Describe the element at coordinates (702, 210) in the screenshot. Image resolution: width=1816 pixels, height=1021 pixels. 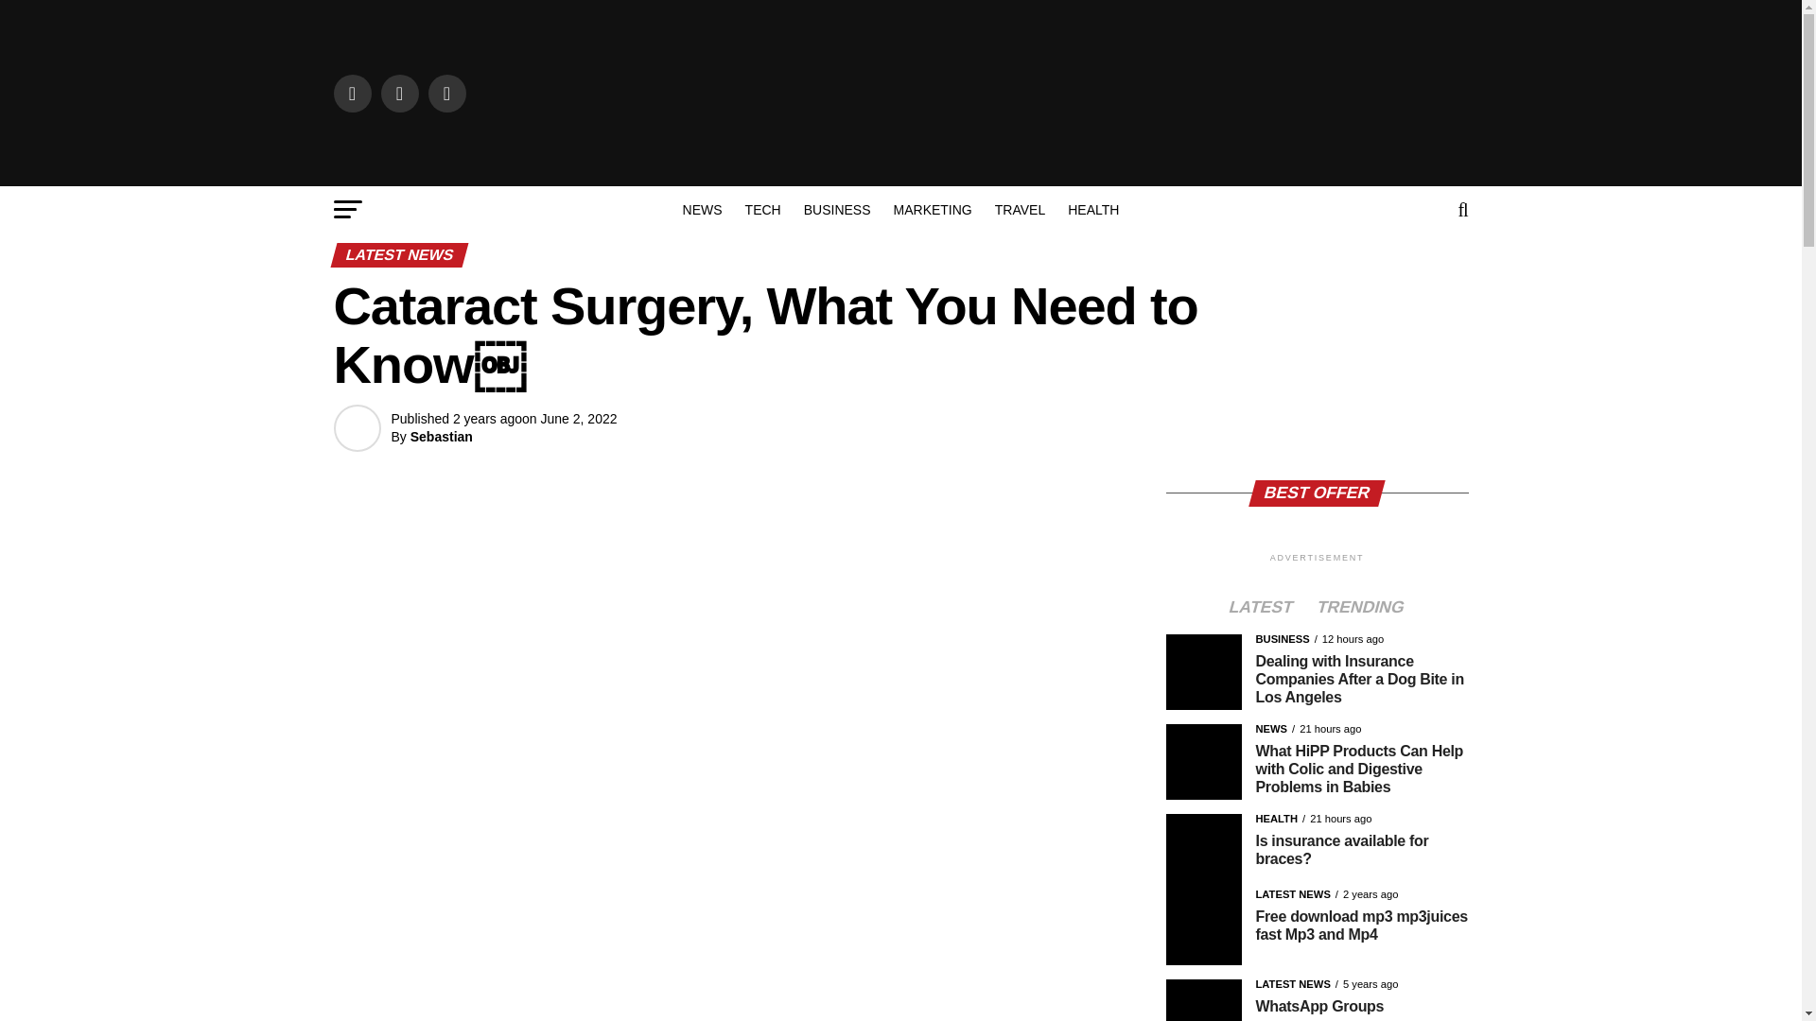
I see `NEWS` at that location.